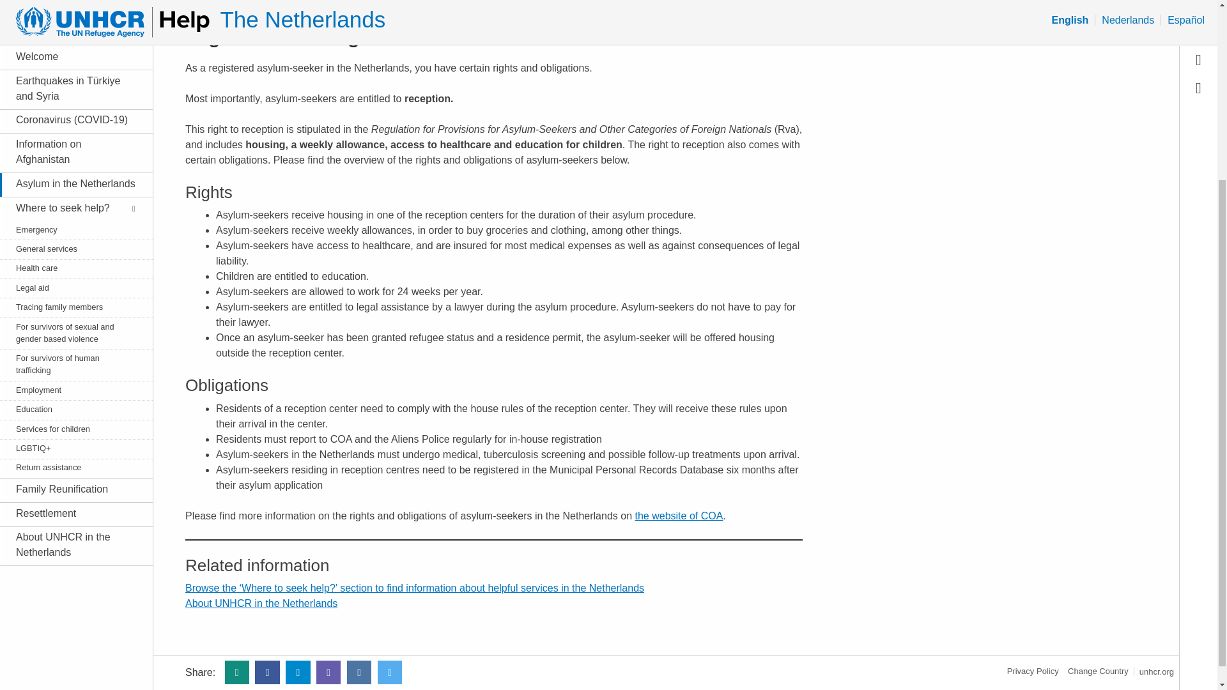 Image resolution: width=1227 pixels, height=690 pixels. Describe the element at coordinates (69, 89) in the screenshot. I see `For survivors of sexual and gender based violence` at that location.